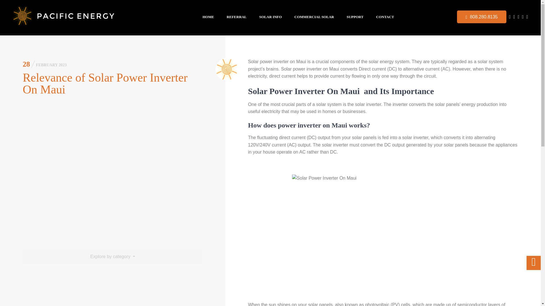  What do you see at coordinates (208, 17) in the screenshot?
I see `HOME` at bounding box center [208, 17].